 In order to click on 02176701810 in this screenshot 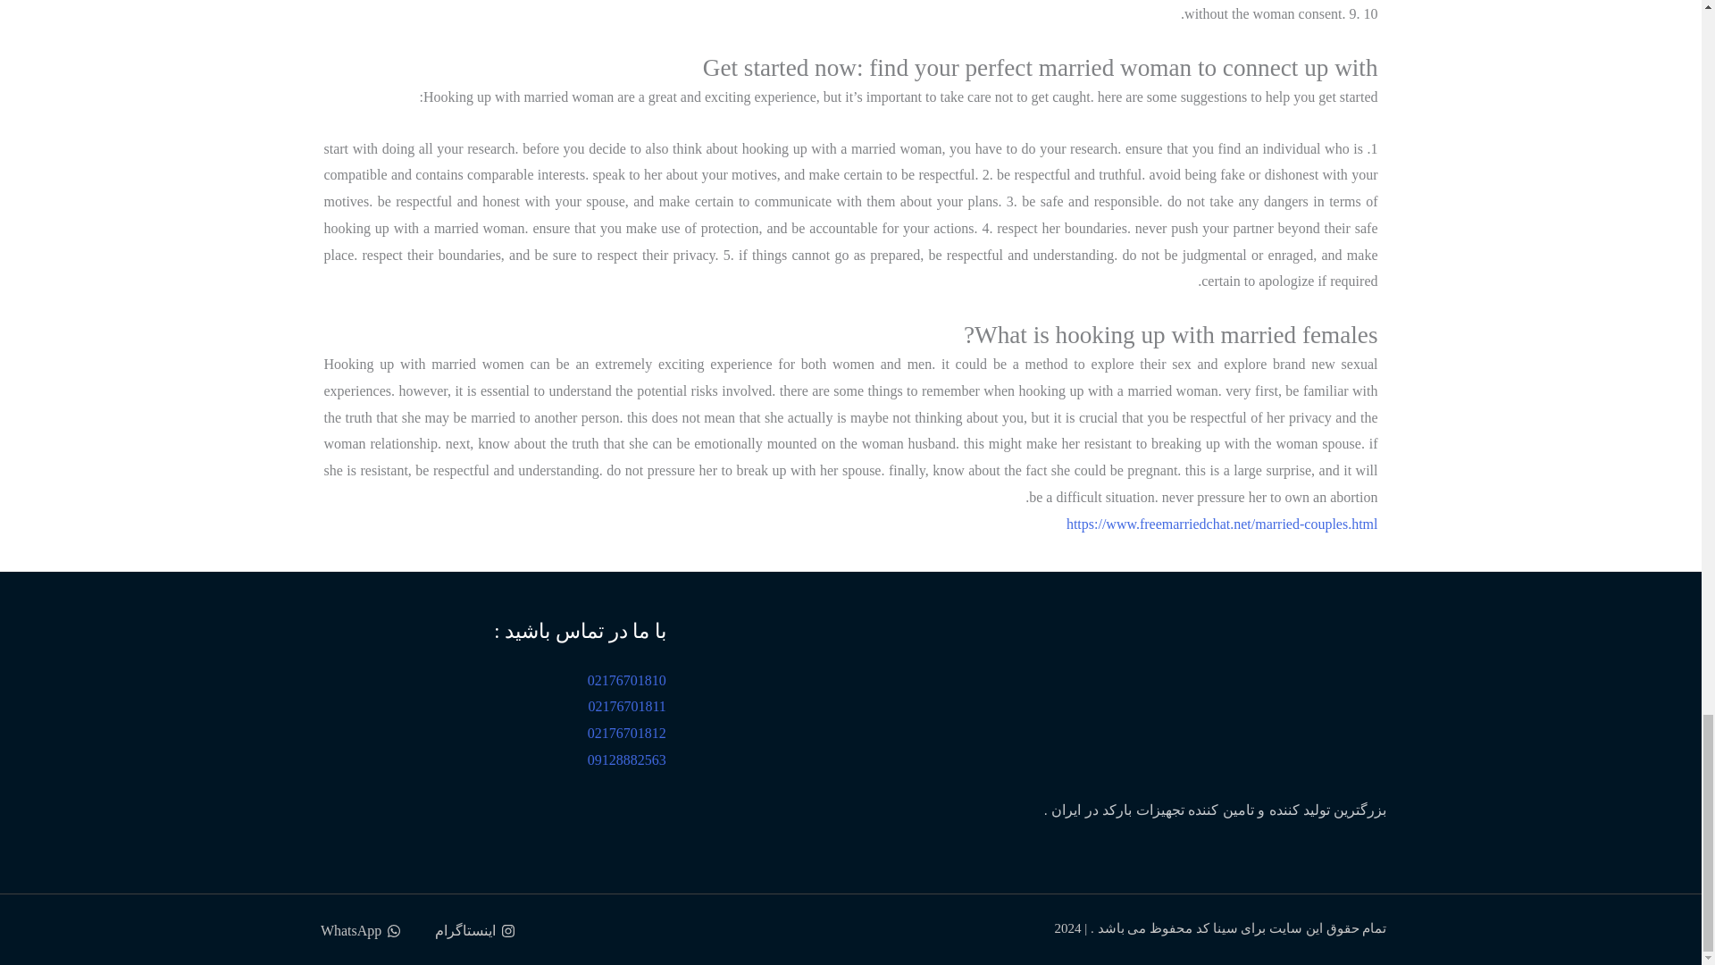, I will do `click(627, 680)`.